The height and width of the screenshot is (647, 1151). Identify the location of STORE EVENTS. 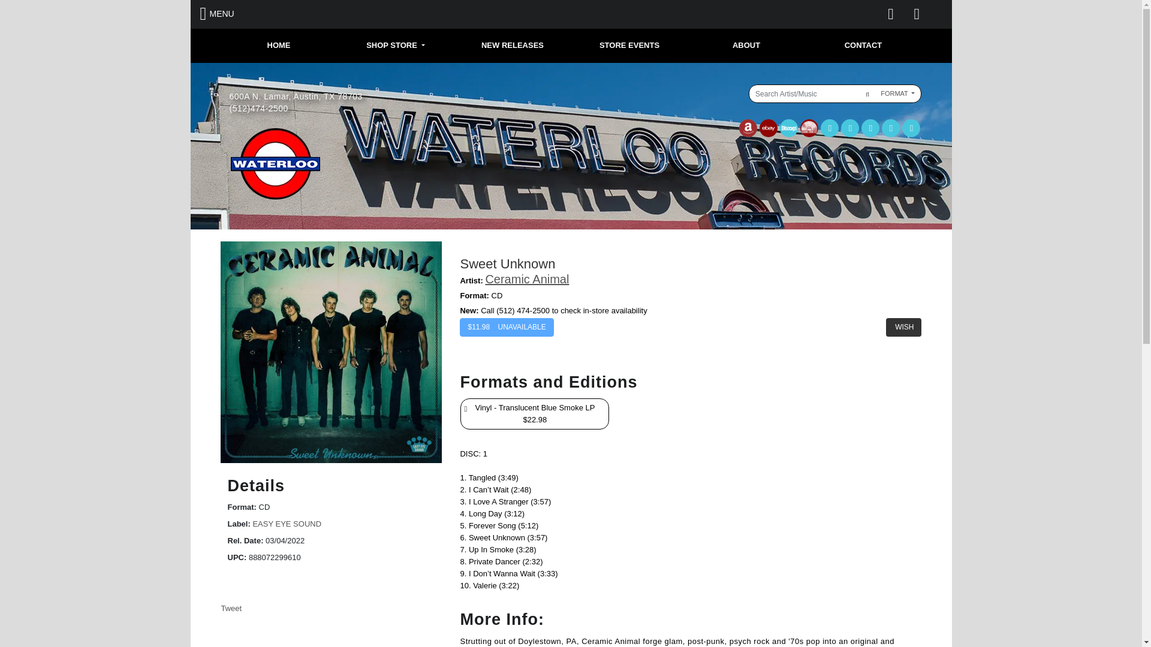
(629, 46).